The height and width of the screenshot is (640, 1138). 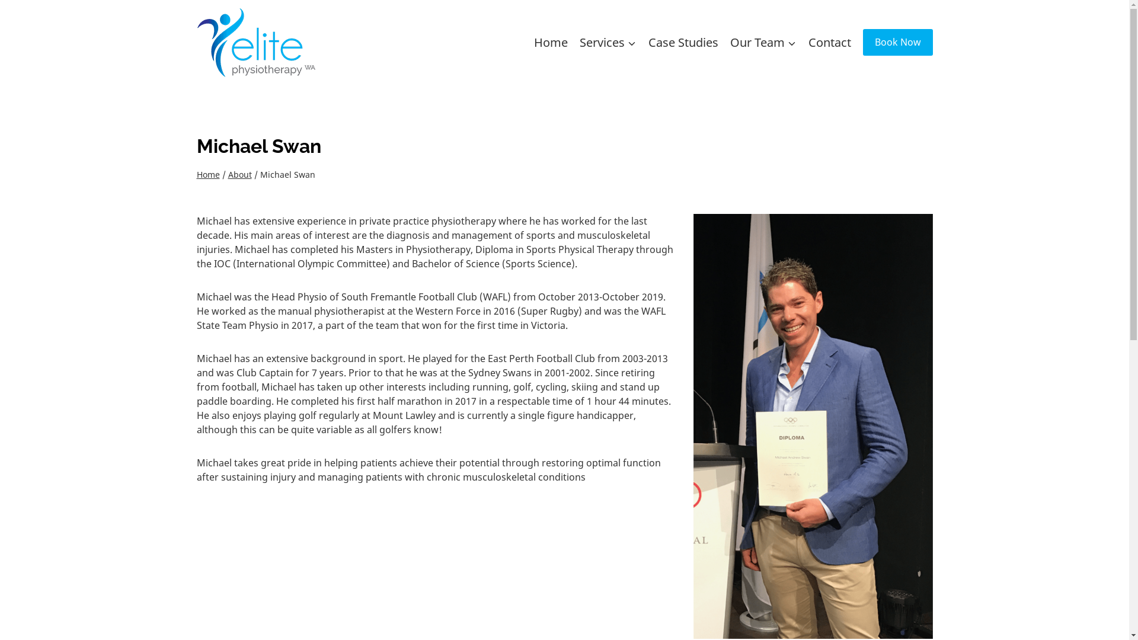 What do you see at coordinates (239, 174) in the screenshot?
I see `About` at bounding box center [239, 174].